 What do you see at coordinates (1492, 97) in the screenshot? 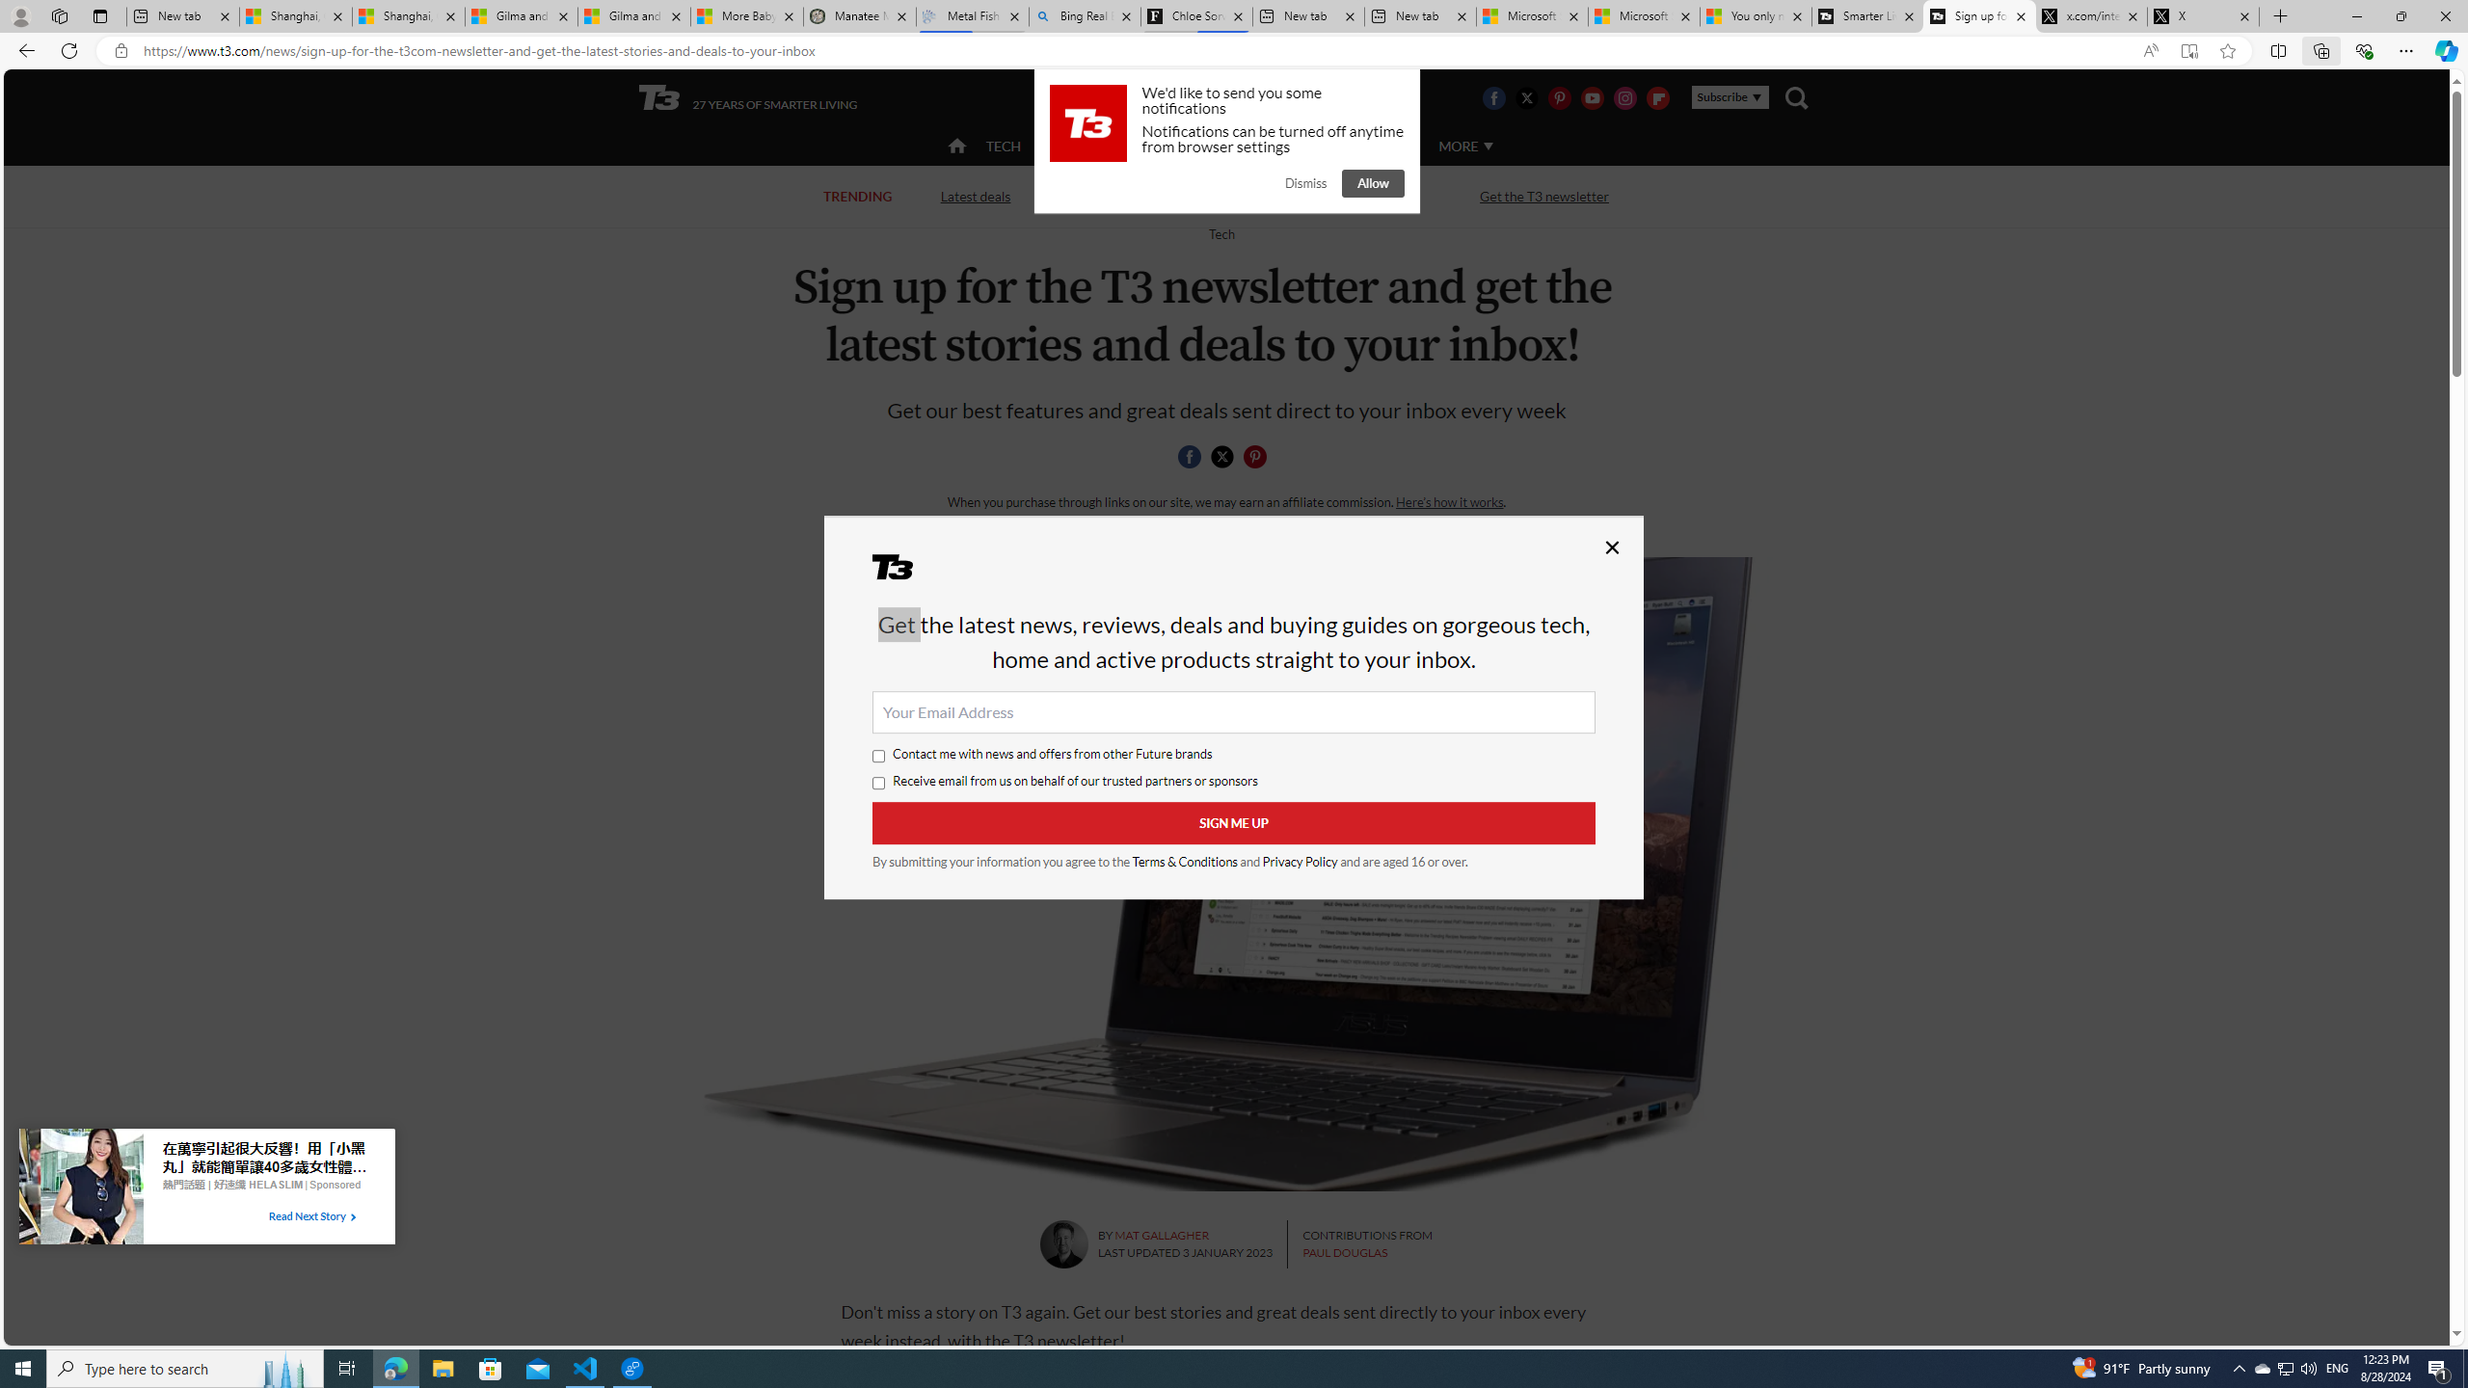
I see `Visit us on Facebook` at bounding box center [1492, 97].